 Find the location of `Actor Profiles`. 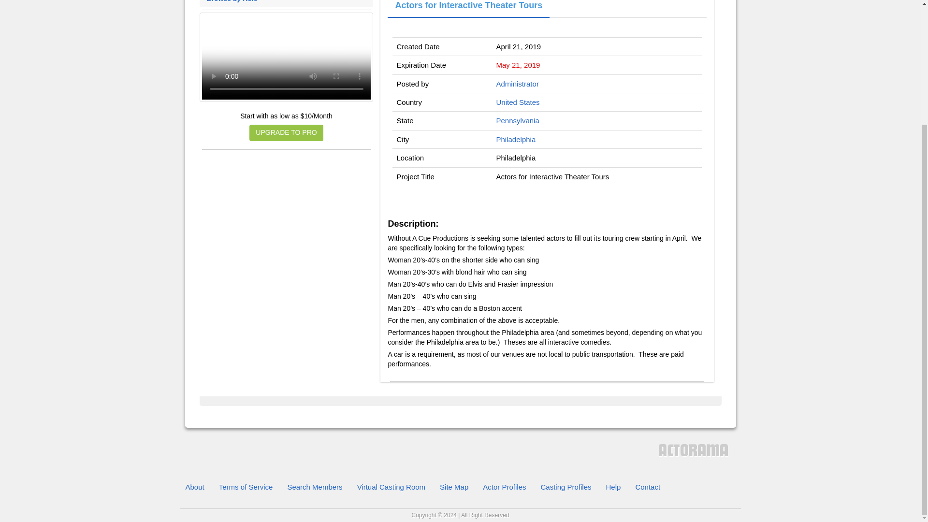

Actor Profiles is located at coordinates (504, 487).